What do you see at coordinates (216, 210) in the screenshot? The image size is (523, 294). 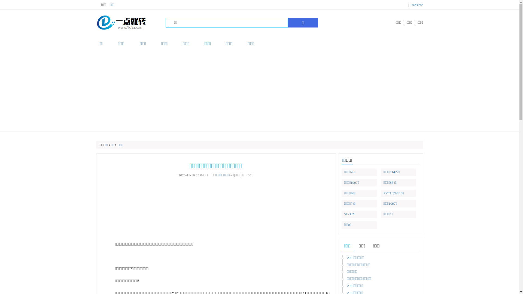 I see `Advertisement` at bounding box center [216, 210].